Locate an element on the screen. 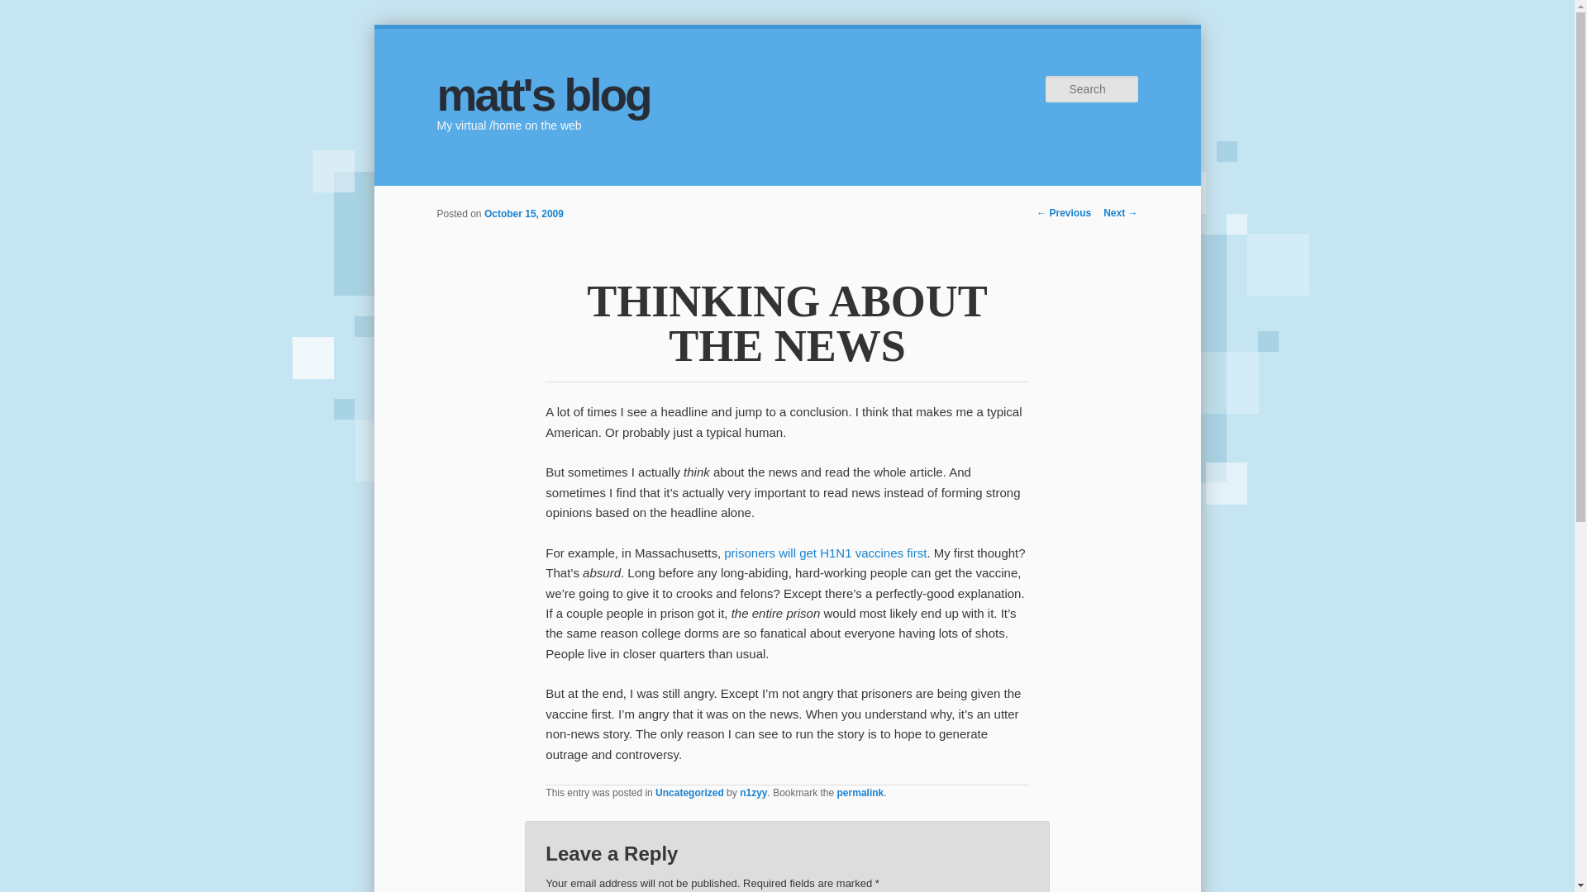  matt's blog is located at coordinates (542, 94).